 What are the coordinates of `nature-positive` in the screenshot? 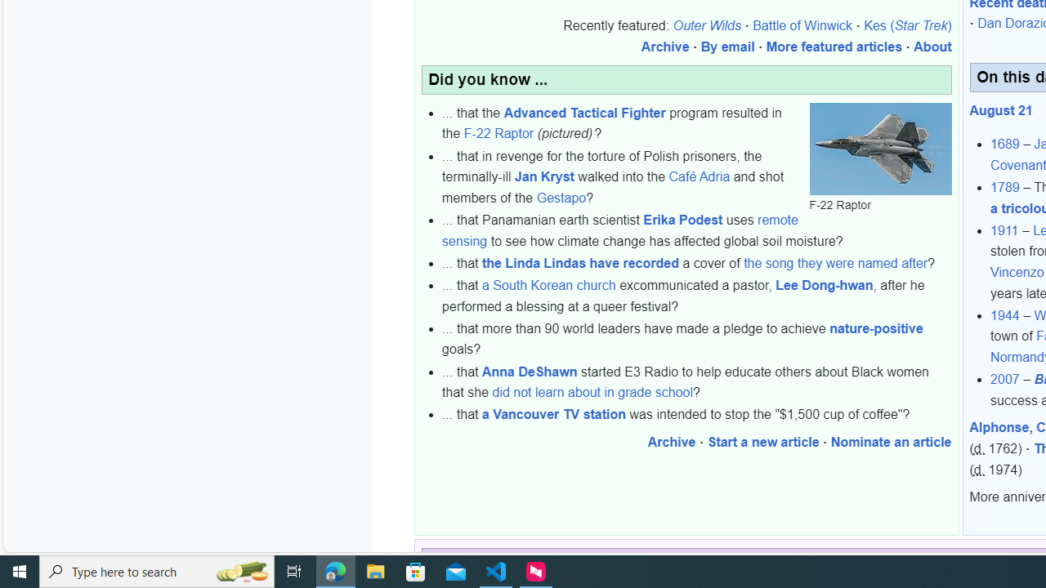 It's located at (876, 328).